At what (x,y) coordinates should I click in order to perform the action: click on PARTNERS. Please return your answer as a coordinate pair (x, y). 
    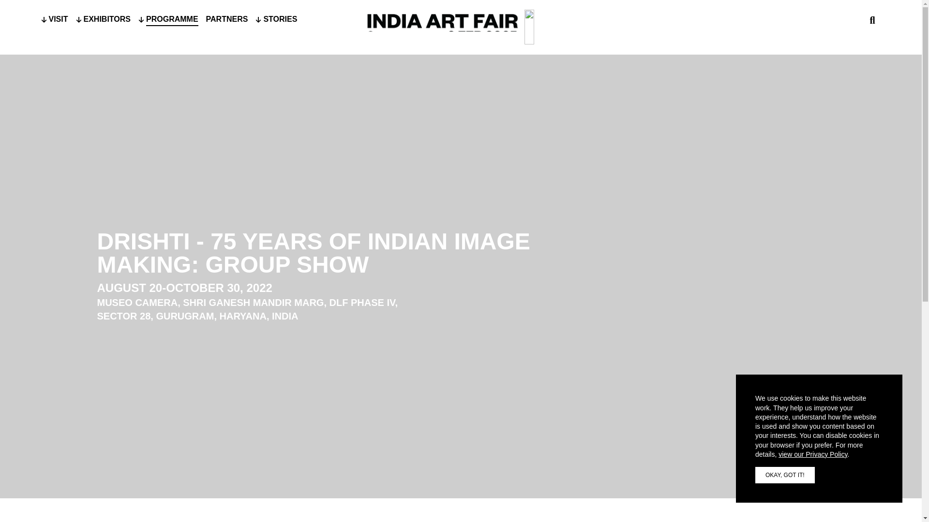
    Looking at the image, I should click on (227, 19).